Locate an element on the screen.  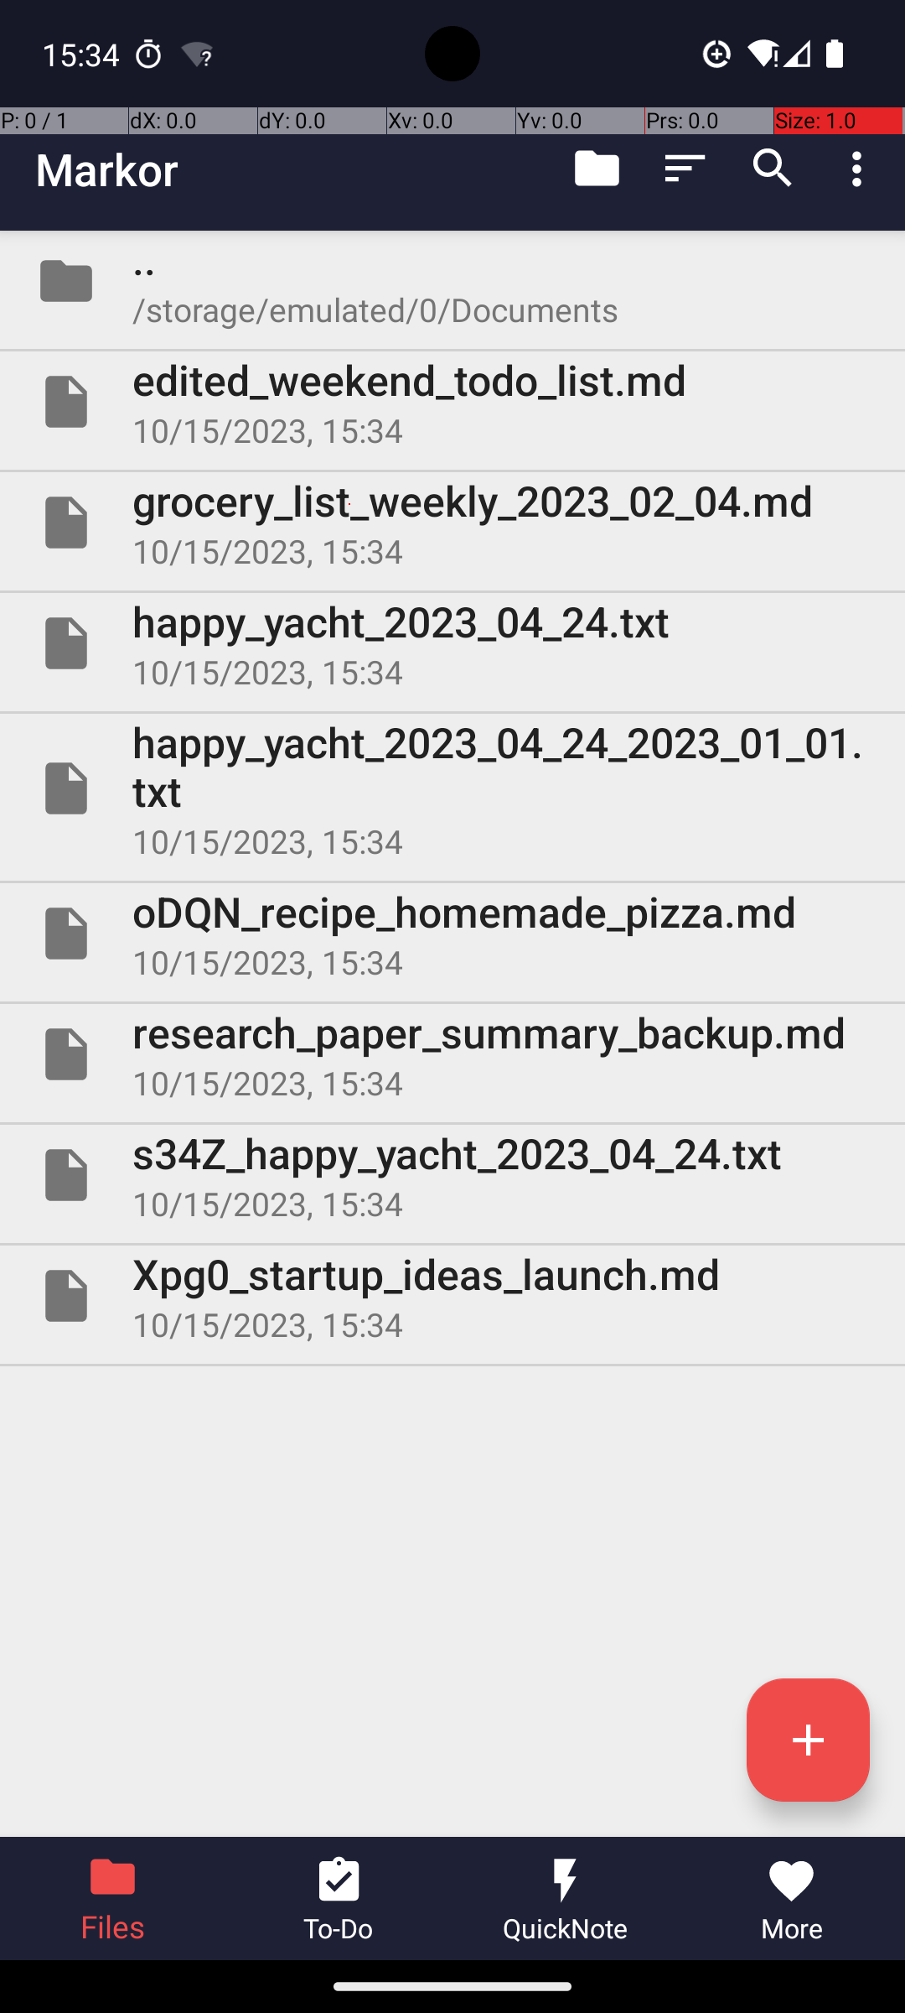
File research_paper_summary_backup.md  is located at coordinates (452, 1054).